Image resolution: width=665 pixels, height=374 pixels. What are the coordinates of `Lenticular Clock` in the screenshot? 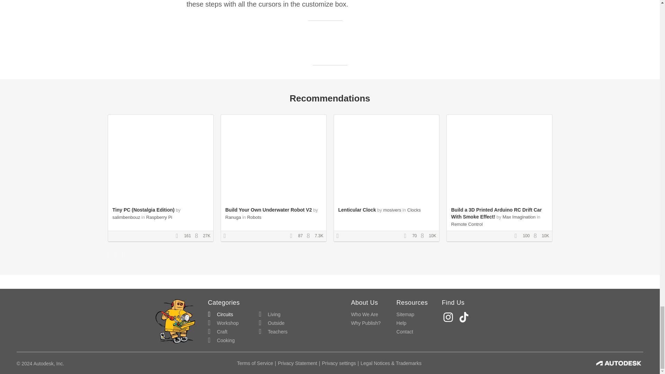 It's located at (357, 210).